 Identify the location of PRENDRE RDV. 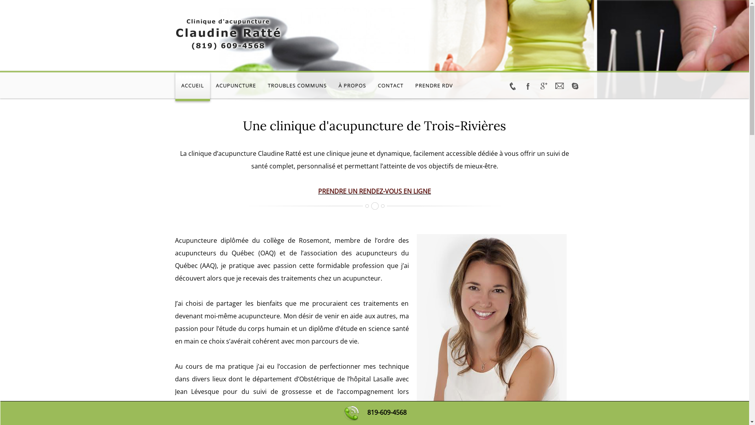
(434, 87).